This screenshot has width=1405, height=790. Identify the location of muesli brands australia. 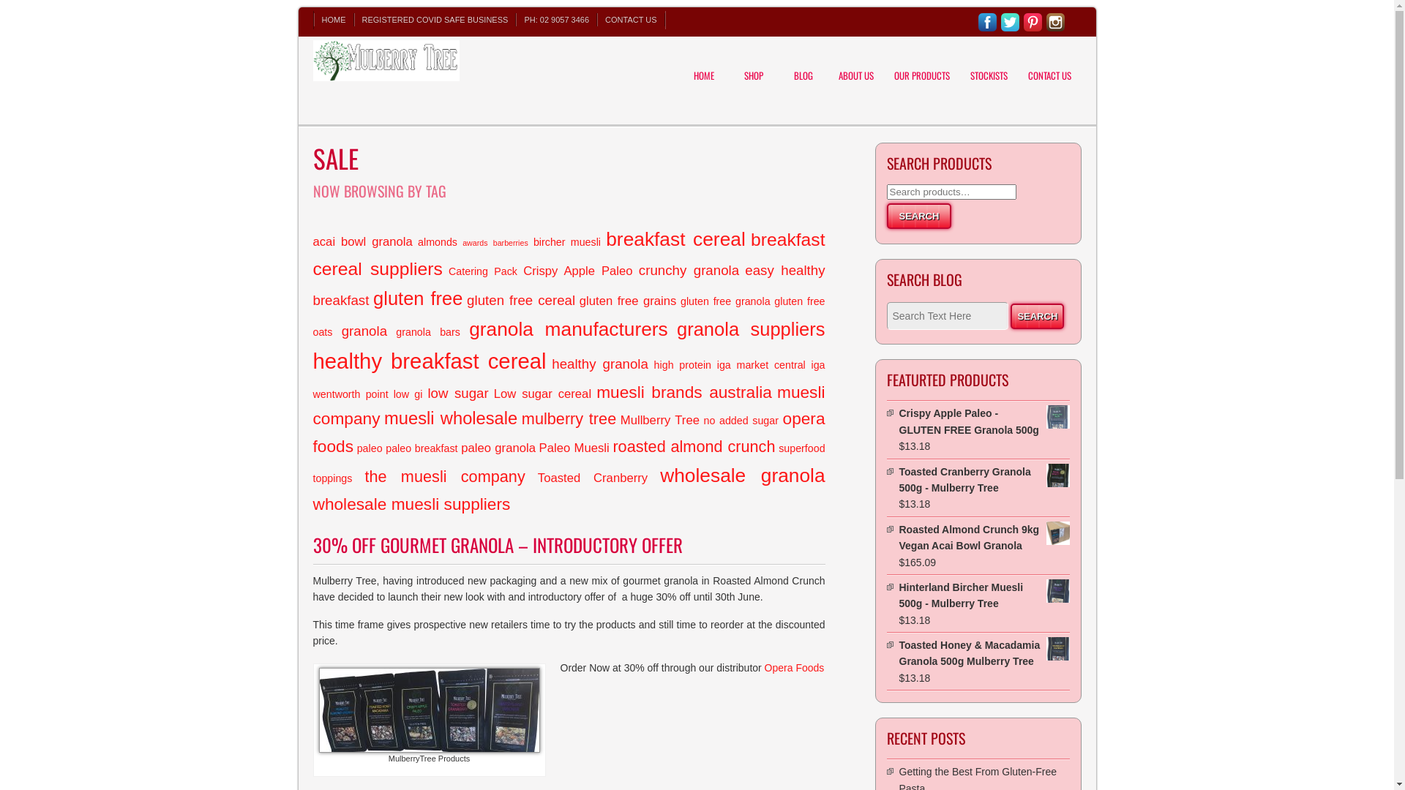
(684, 392).